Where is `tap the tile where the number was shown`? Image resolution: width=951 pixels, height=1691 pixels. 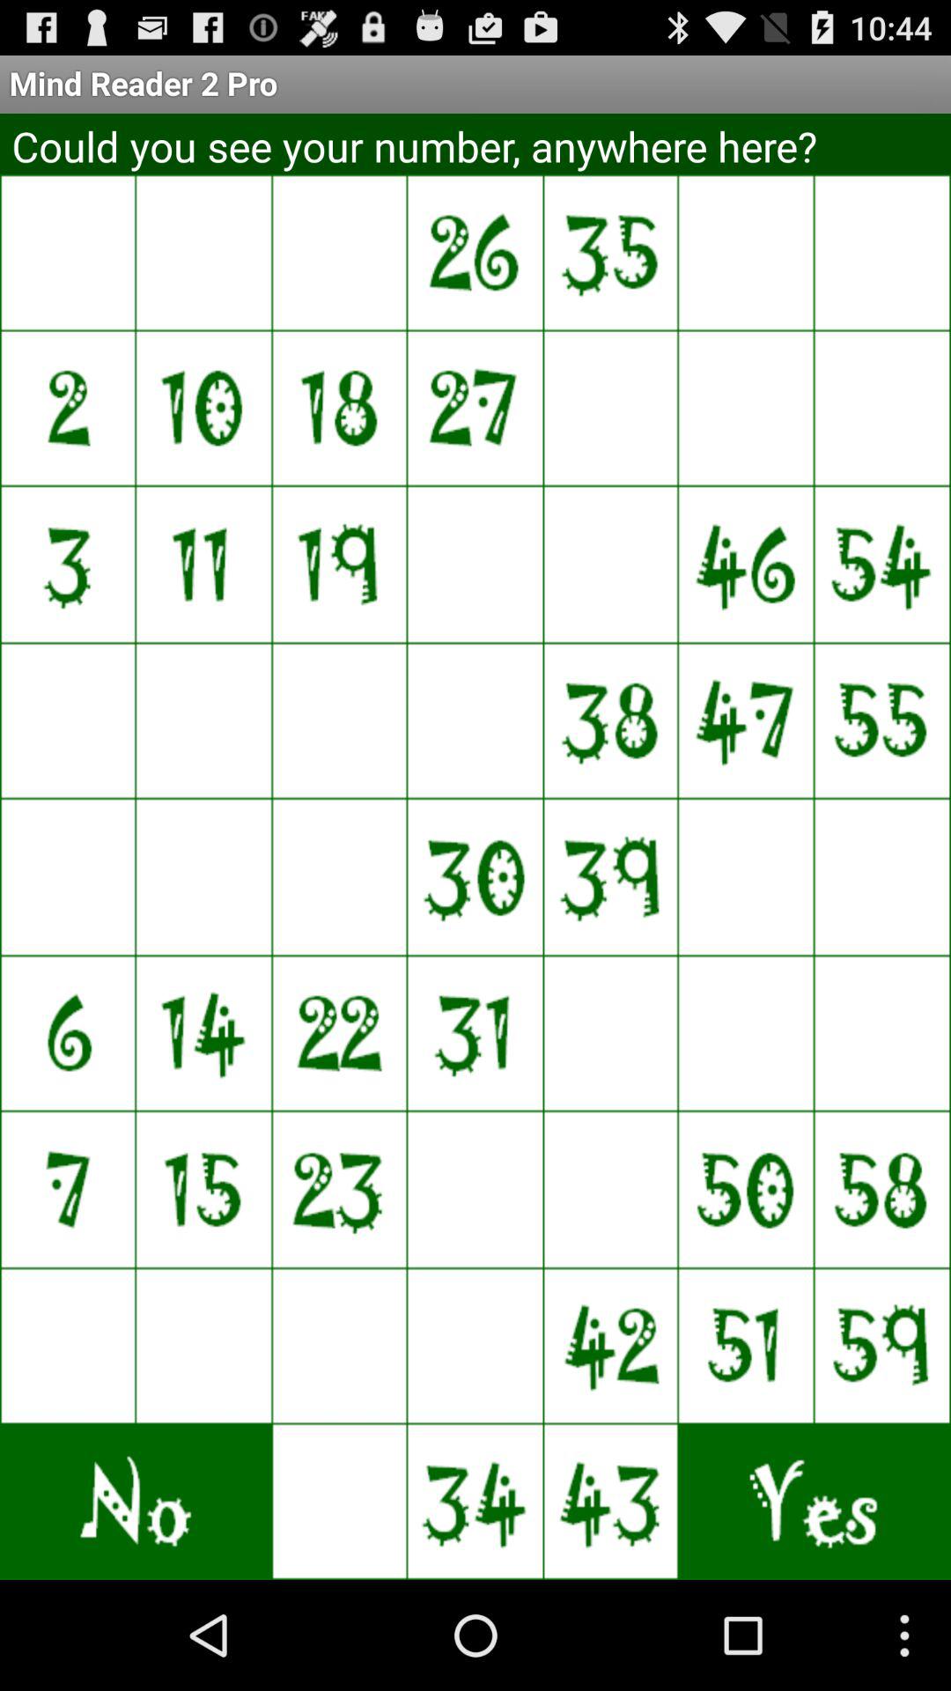
tap the tile where the number was shown is located at coordinates (271, 877).